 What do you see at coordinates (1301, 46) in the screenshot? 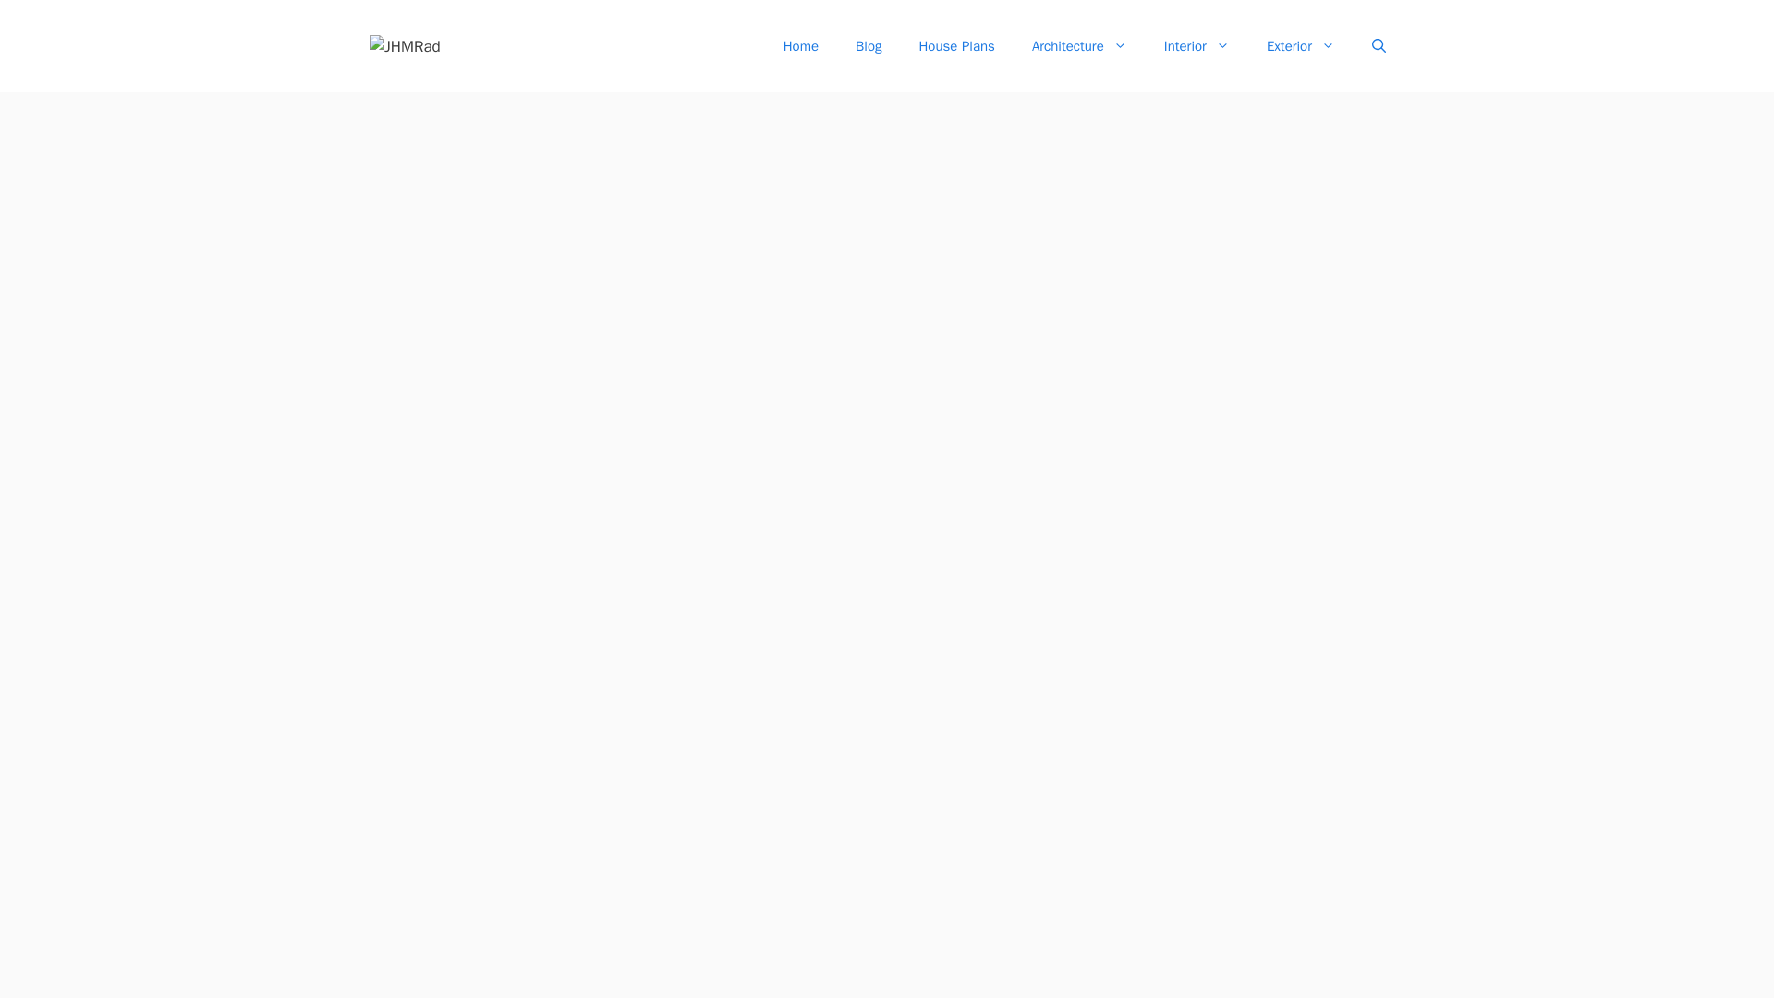
I see `Exterior` at bounding box center [1301, 46].